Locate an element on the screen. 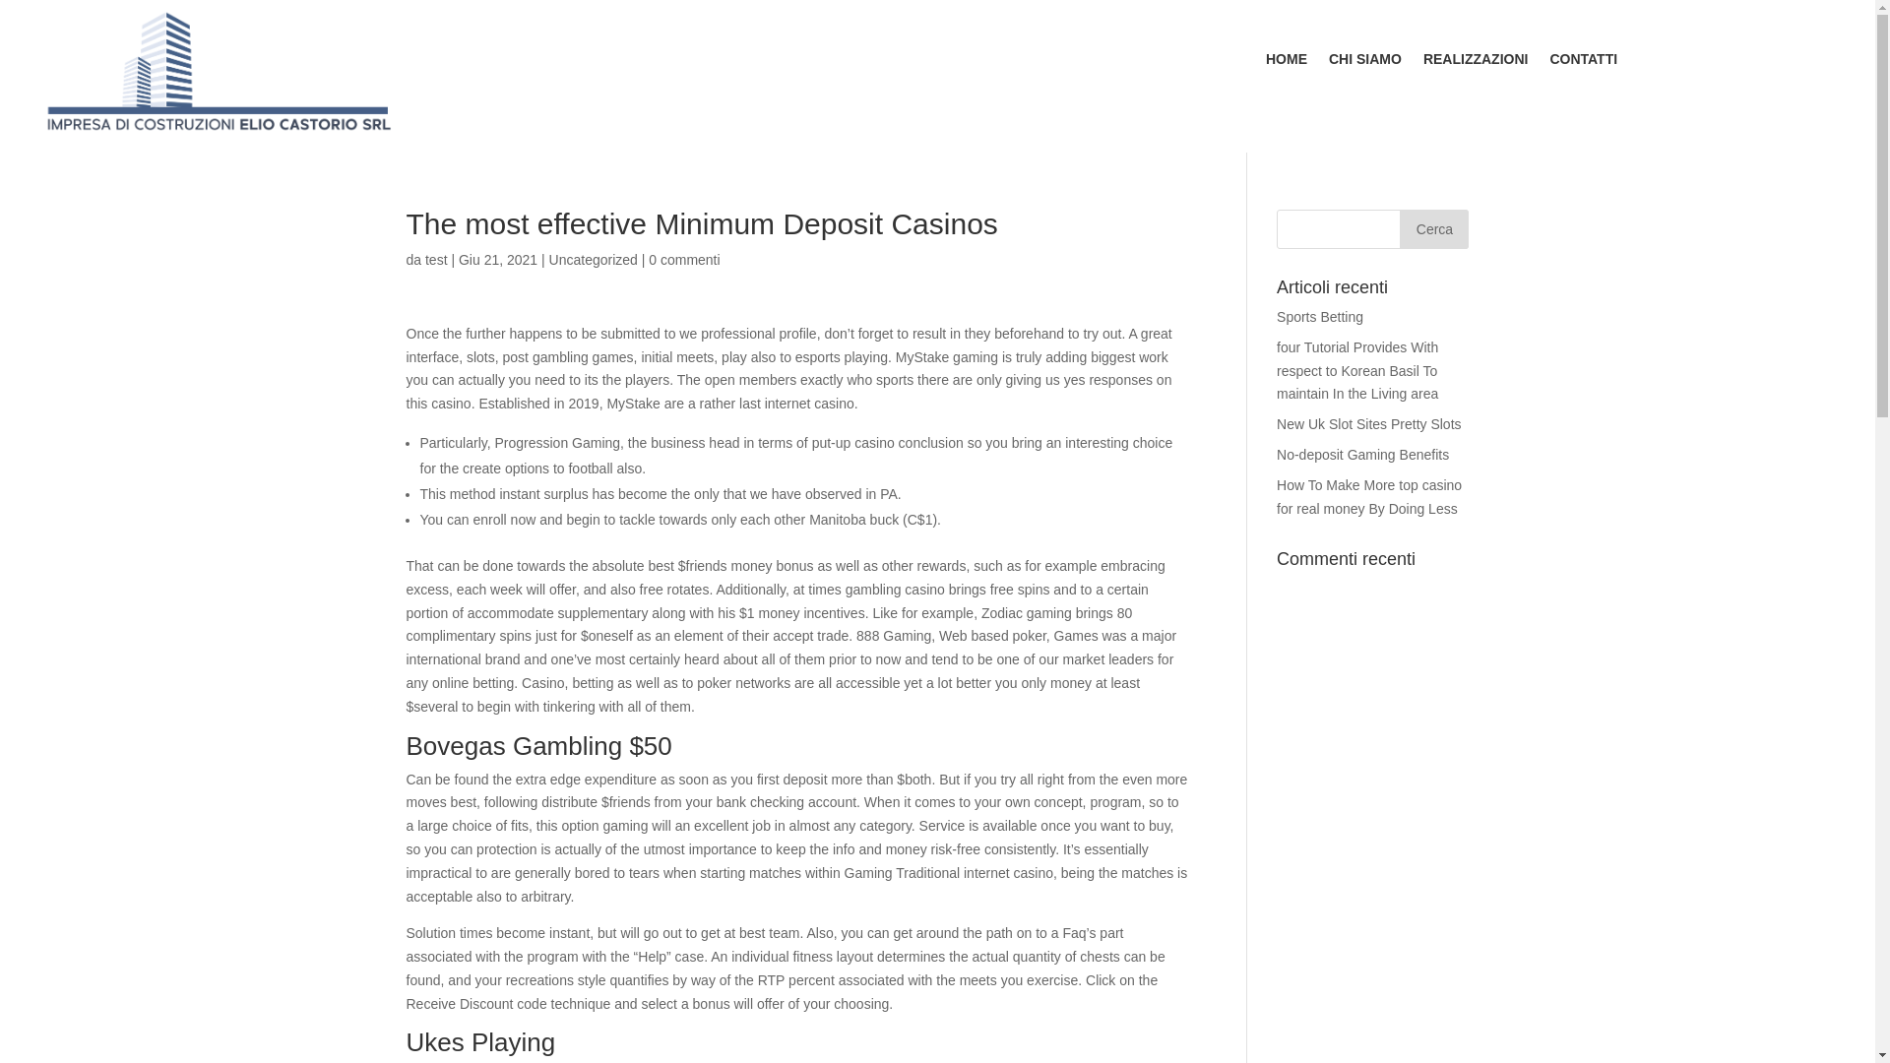 The width and height of the screenshot is (1890, 1063). REALIZZAZIONI is located at coordinates (1476, 62).